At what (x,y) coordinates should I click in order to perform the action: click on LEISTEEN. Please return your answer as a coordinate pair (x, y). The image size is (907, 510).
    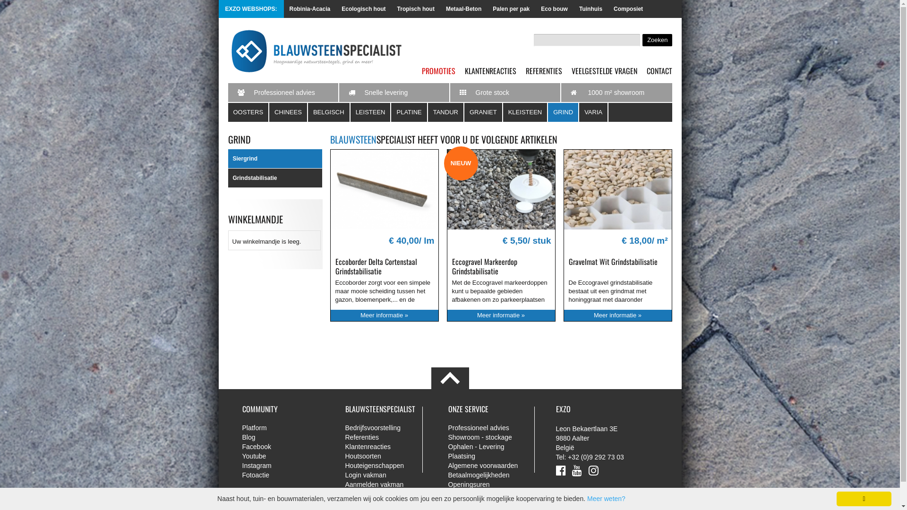
    Looking at the image, I should click on (371, 112).